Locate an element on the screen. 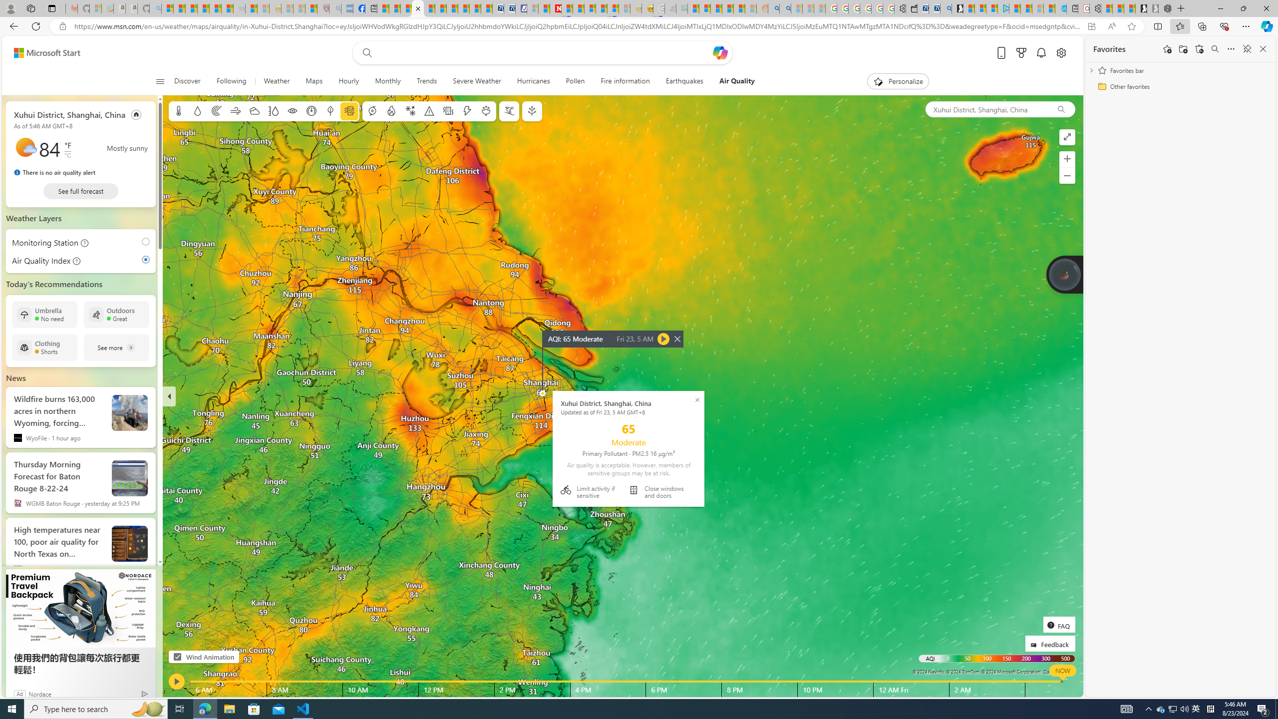  MSNBC - MSN is located at coordinates (693, 8).